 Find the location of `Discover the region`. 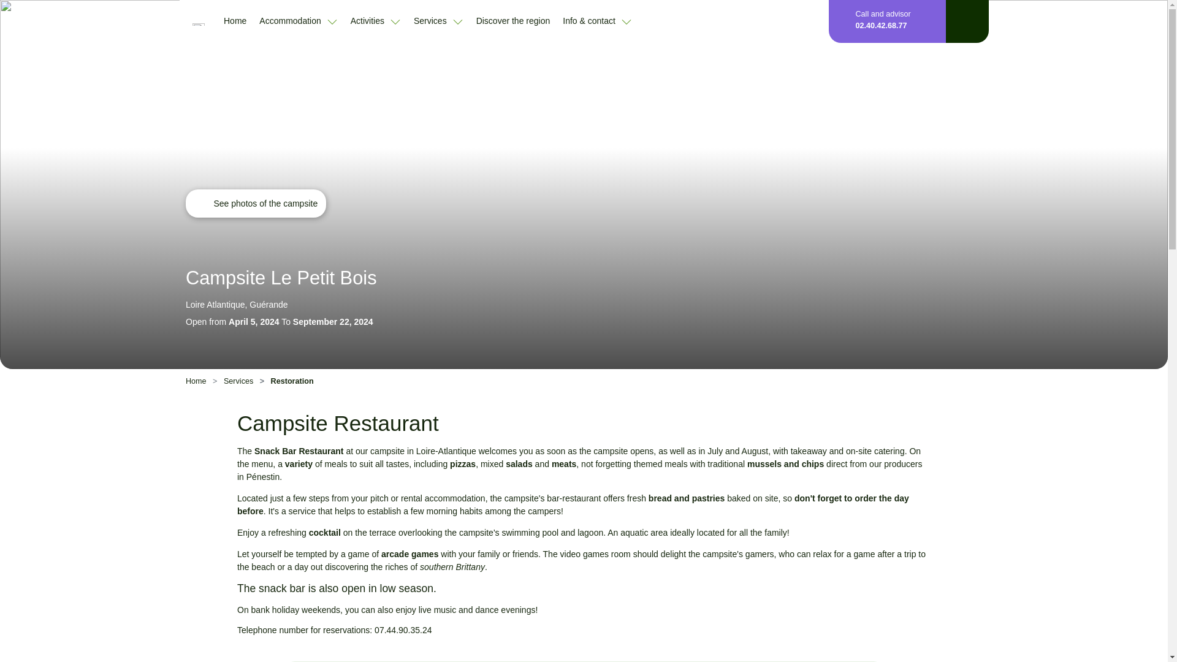

Discover the region is located at coordinates (514, 20).